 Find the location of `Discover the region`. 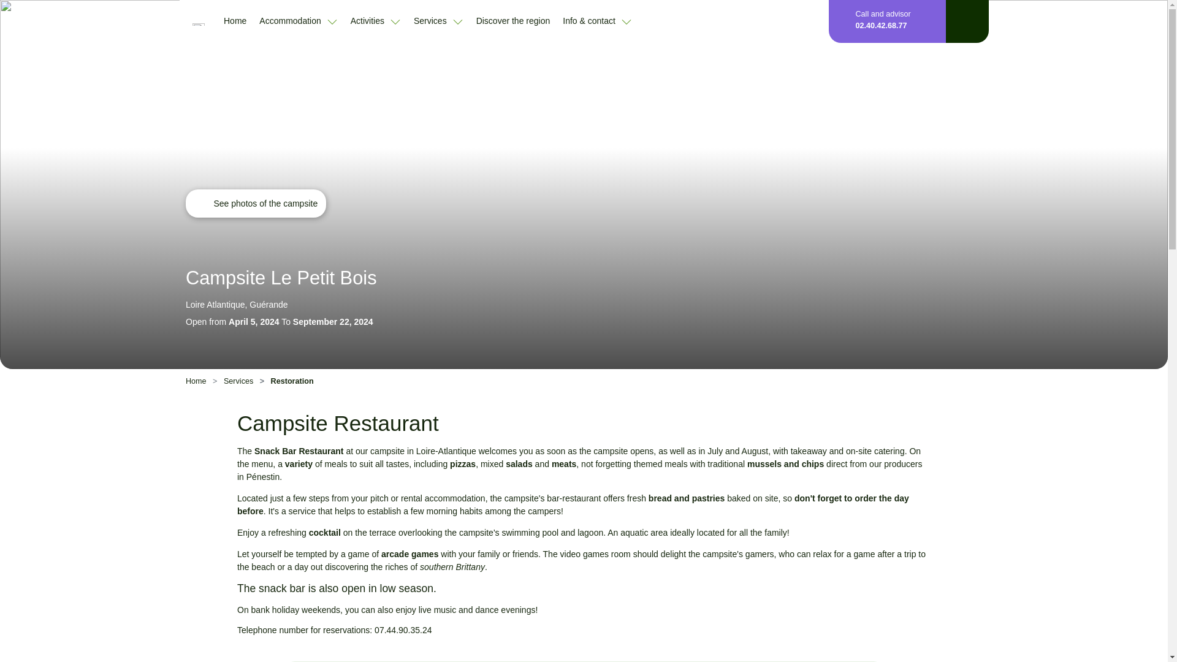

Discover the region is located at coordinates (514, 20).